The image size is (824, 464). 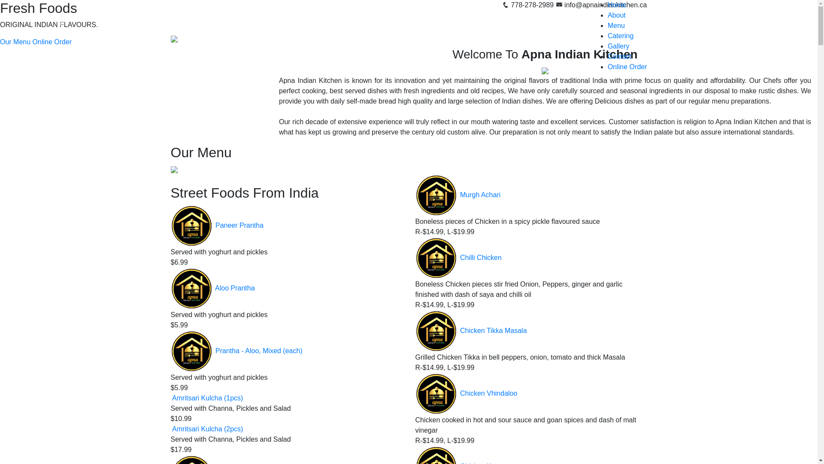 What do you see at coordinates (494, 331) in the screenshot?
I see `Chicken Tikka Masala` at bounding box center [494, 331].